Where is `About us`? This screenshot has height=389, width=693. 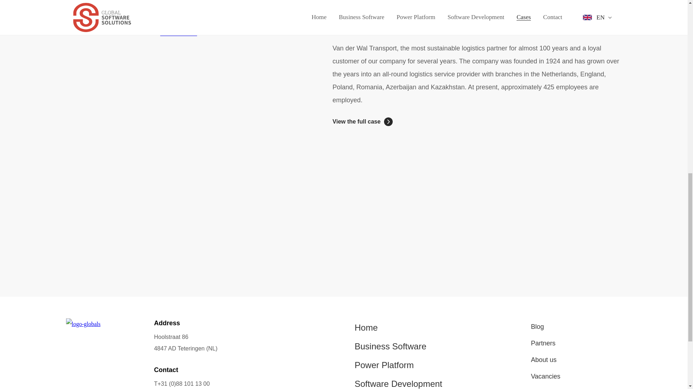 About us is located at coordinates (546, 359).